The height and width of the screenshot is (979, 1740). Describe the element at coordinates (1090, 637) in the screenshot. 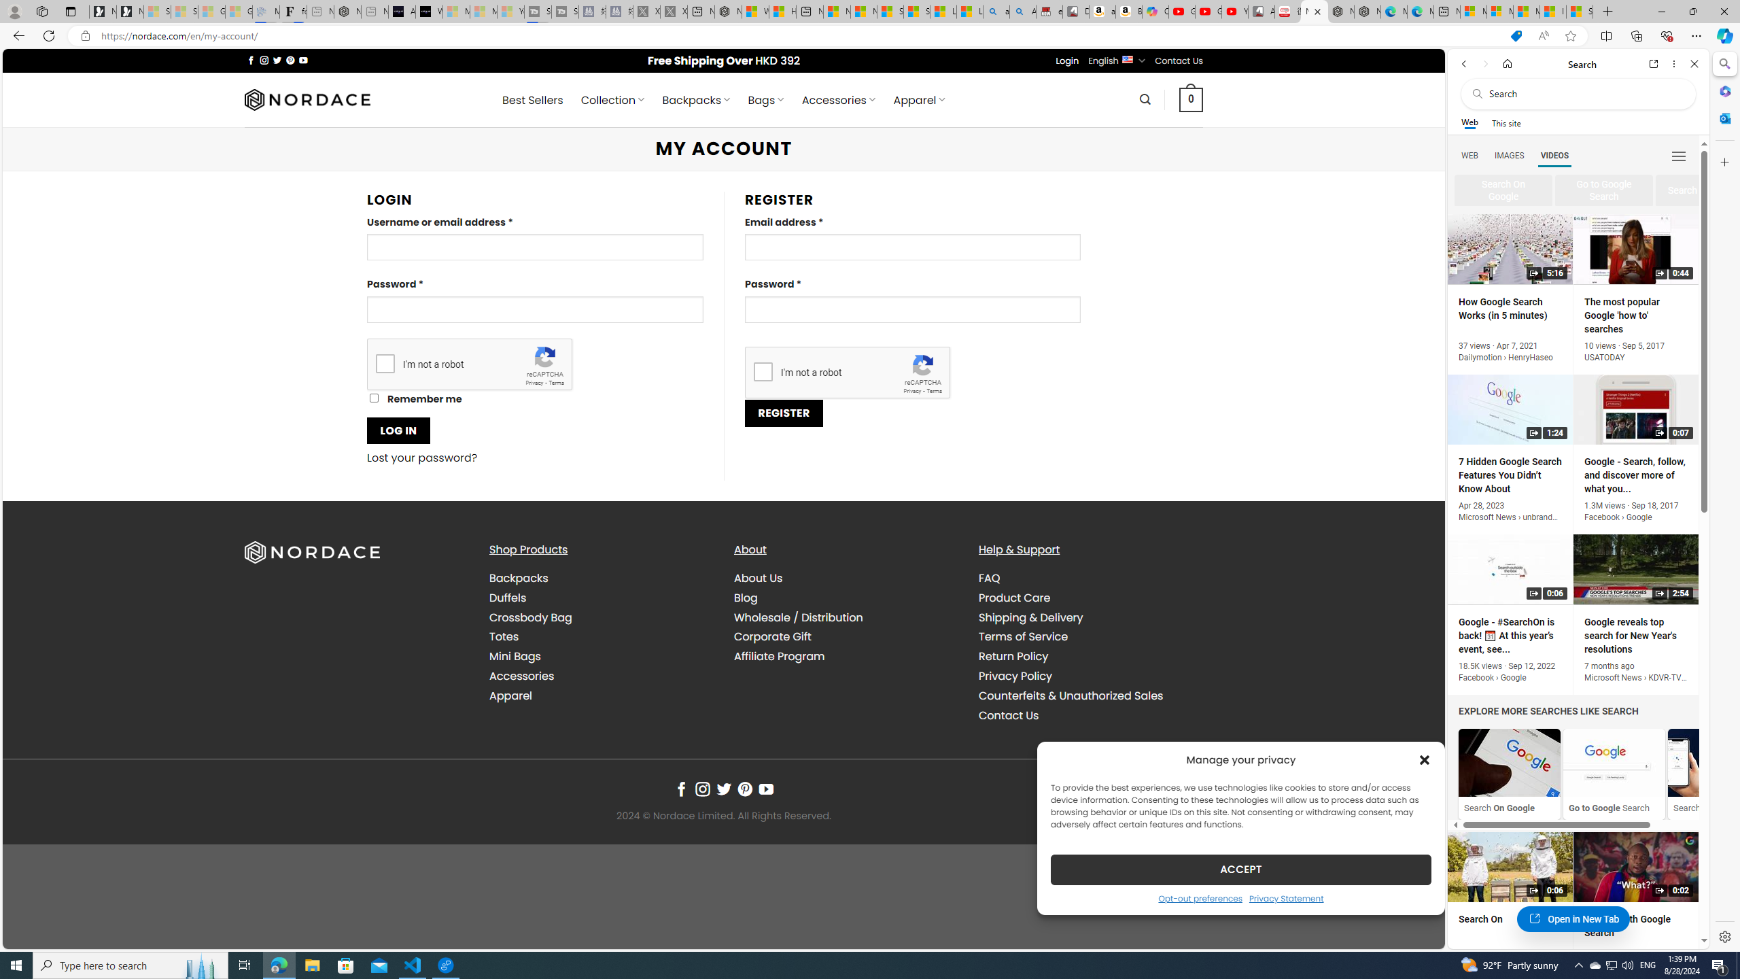

I see `Terms of Service` at that location.